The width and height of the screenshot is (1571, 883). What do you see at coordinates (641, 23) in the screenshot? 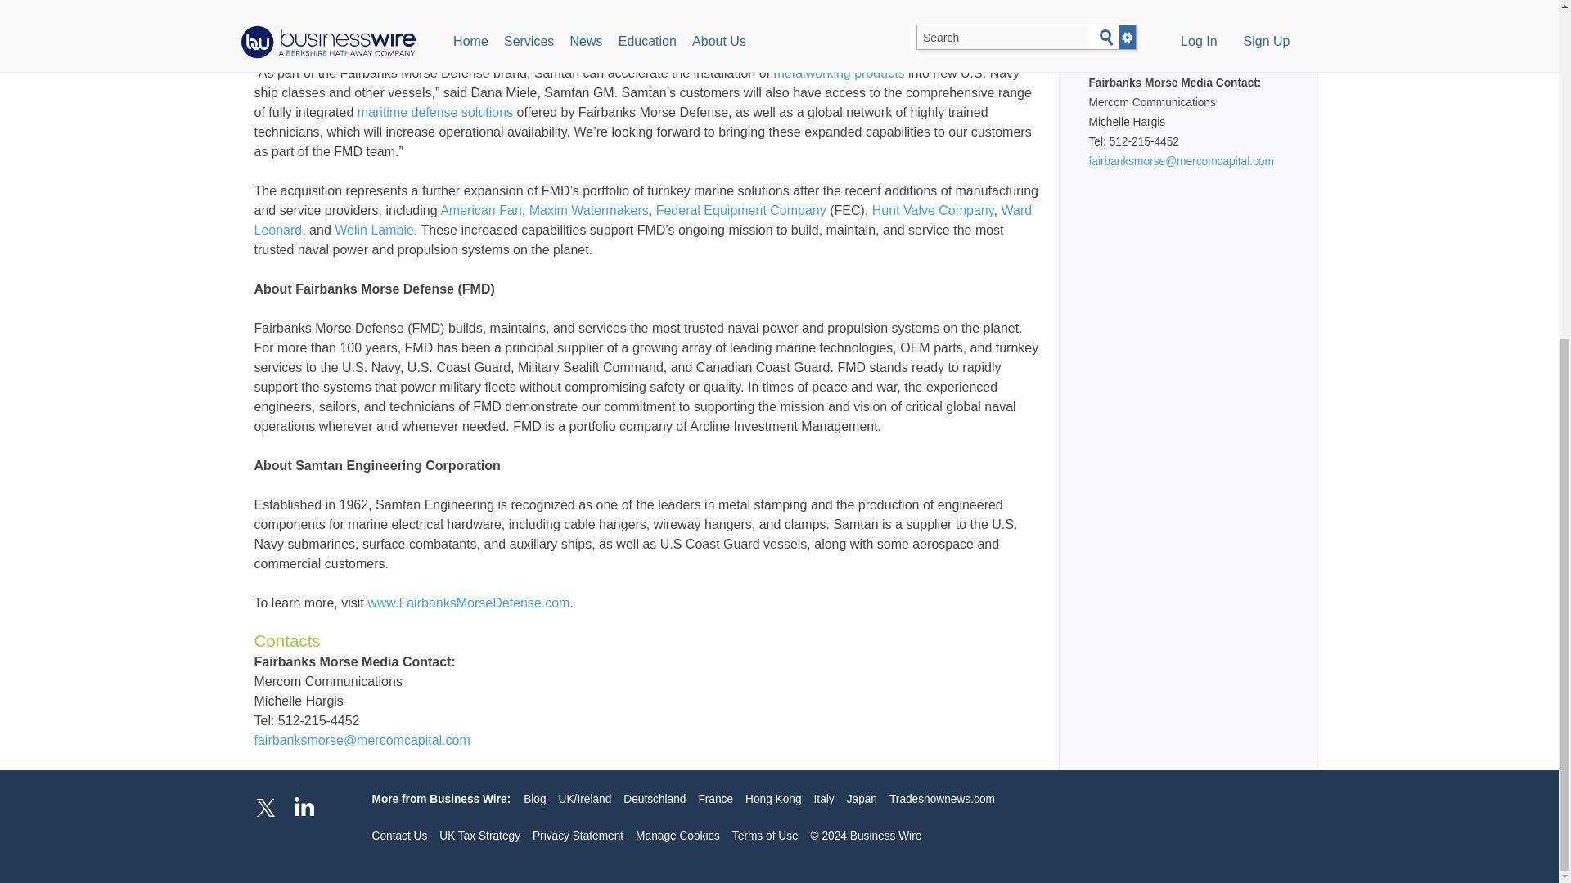
I see `marine main wireway hangers` at bounding box center [641, 23].